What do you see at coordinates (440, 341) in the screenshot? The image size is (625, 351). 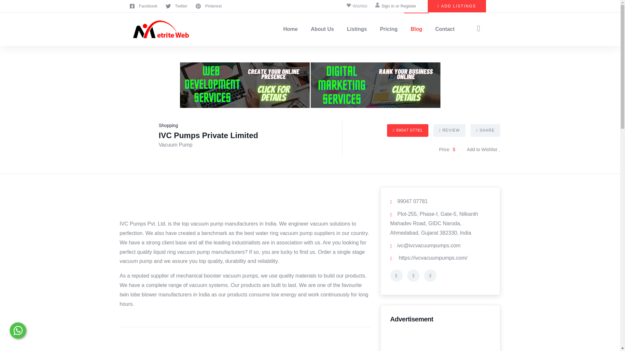 I see `Advertisement` at bounding box center [440, 341].